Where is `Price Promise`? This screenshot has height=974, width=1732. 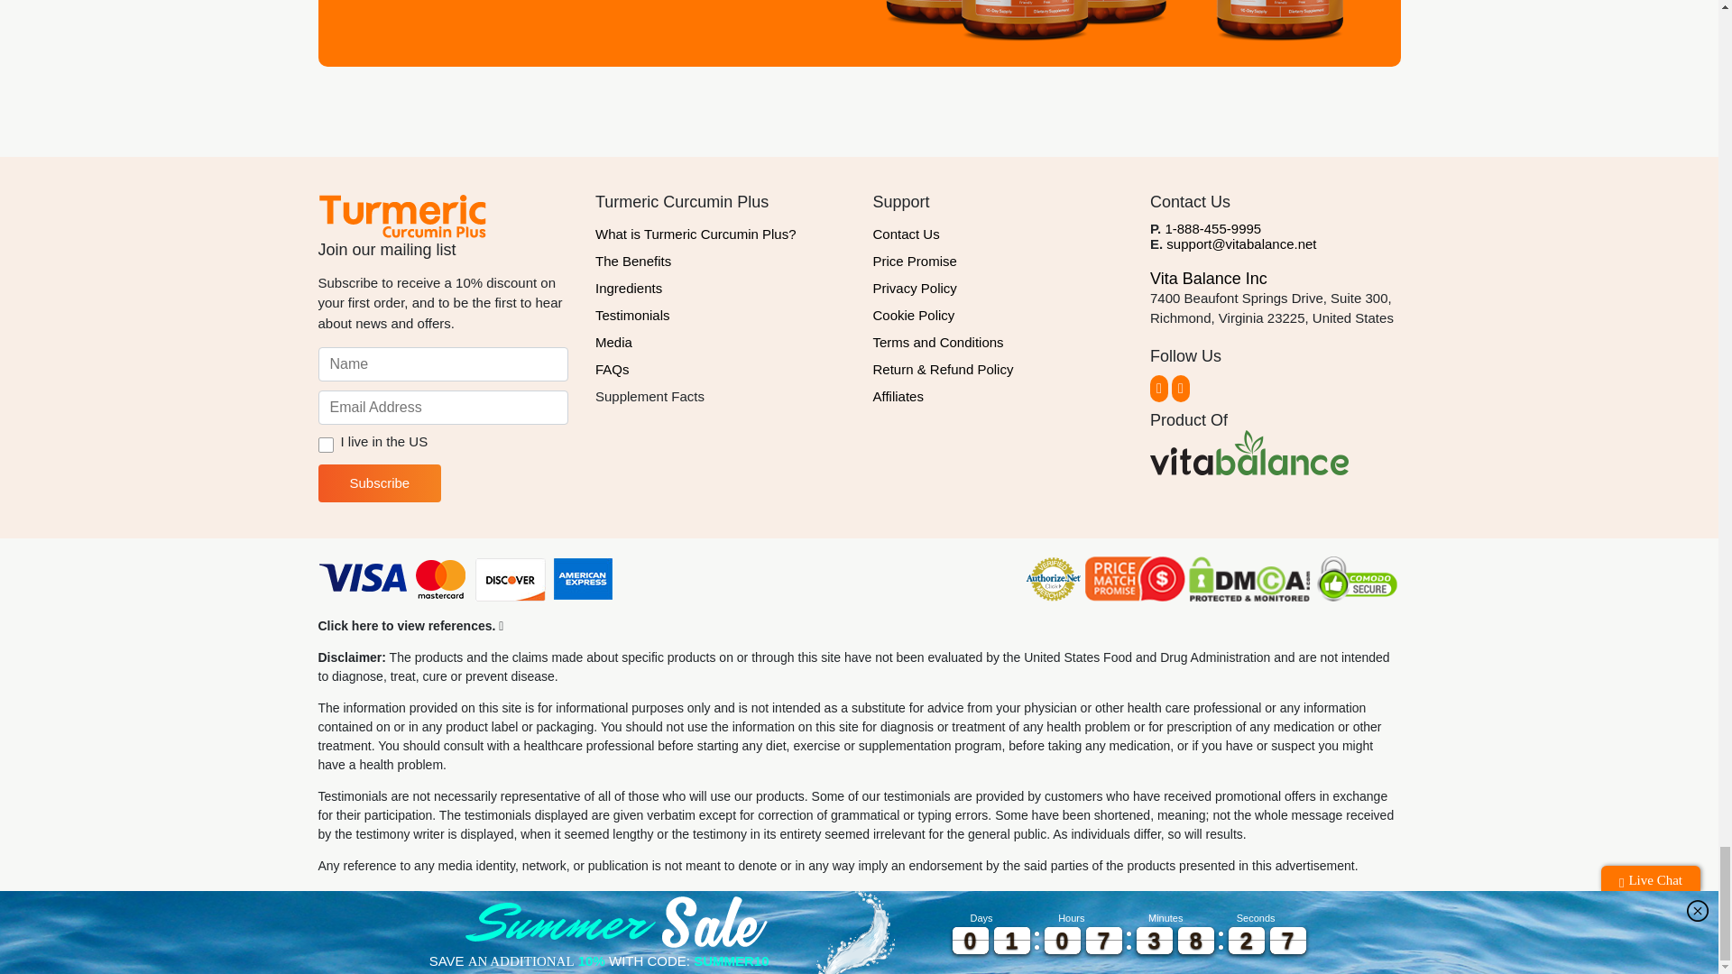
Price Promise is located at coordinates (998, 262).